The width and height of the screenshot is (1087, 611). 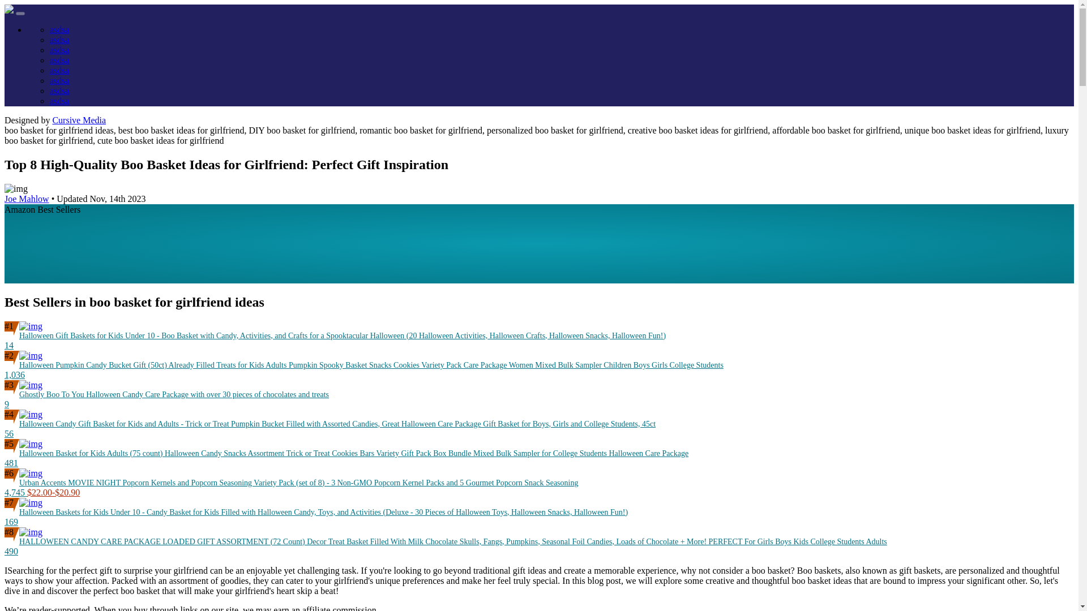 I want to click on asdsa, so click(x=59, y=101).